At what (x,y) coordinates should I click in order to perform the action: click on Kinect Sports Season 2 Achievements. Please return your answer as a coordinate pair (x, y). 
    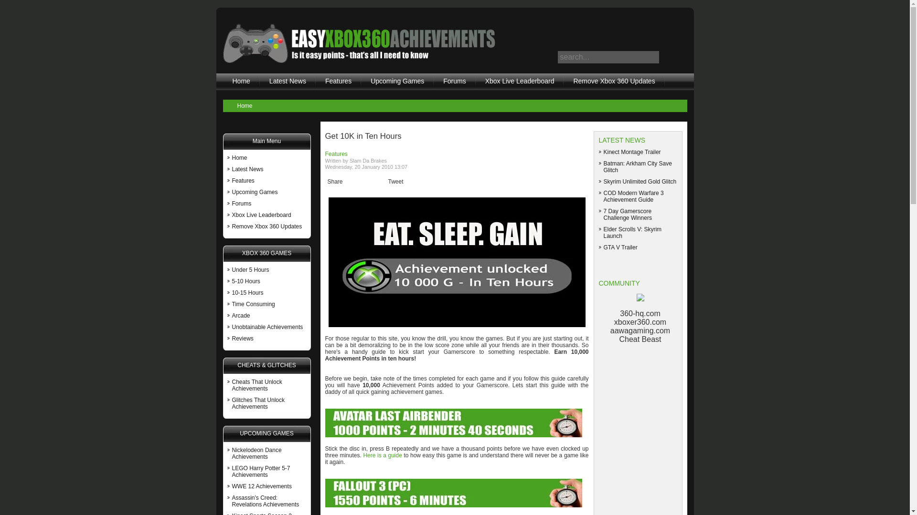
    Looking at the image, I should click on (262, 514).